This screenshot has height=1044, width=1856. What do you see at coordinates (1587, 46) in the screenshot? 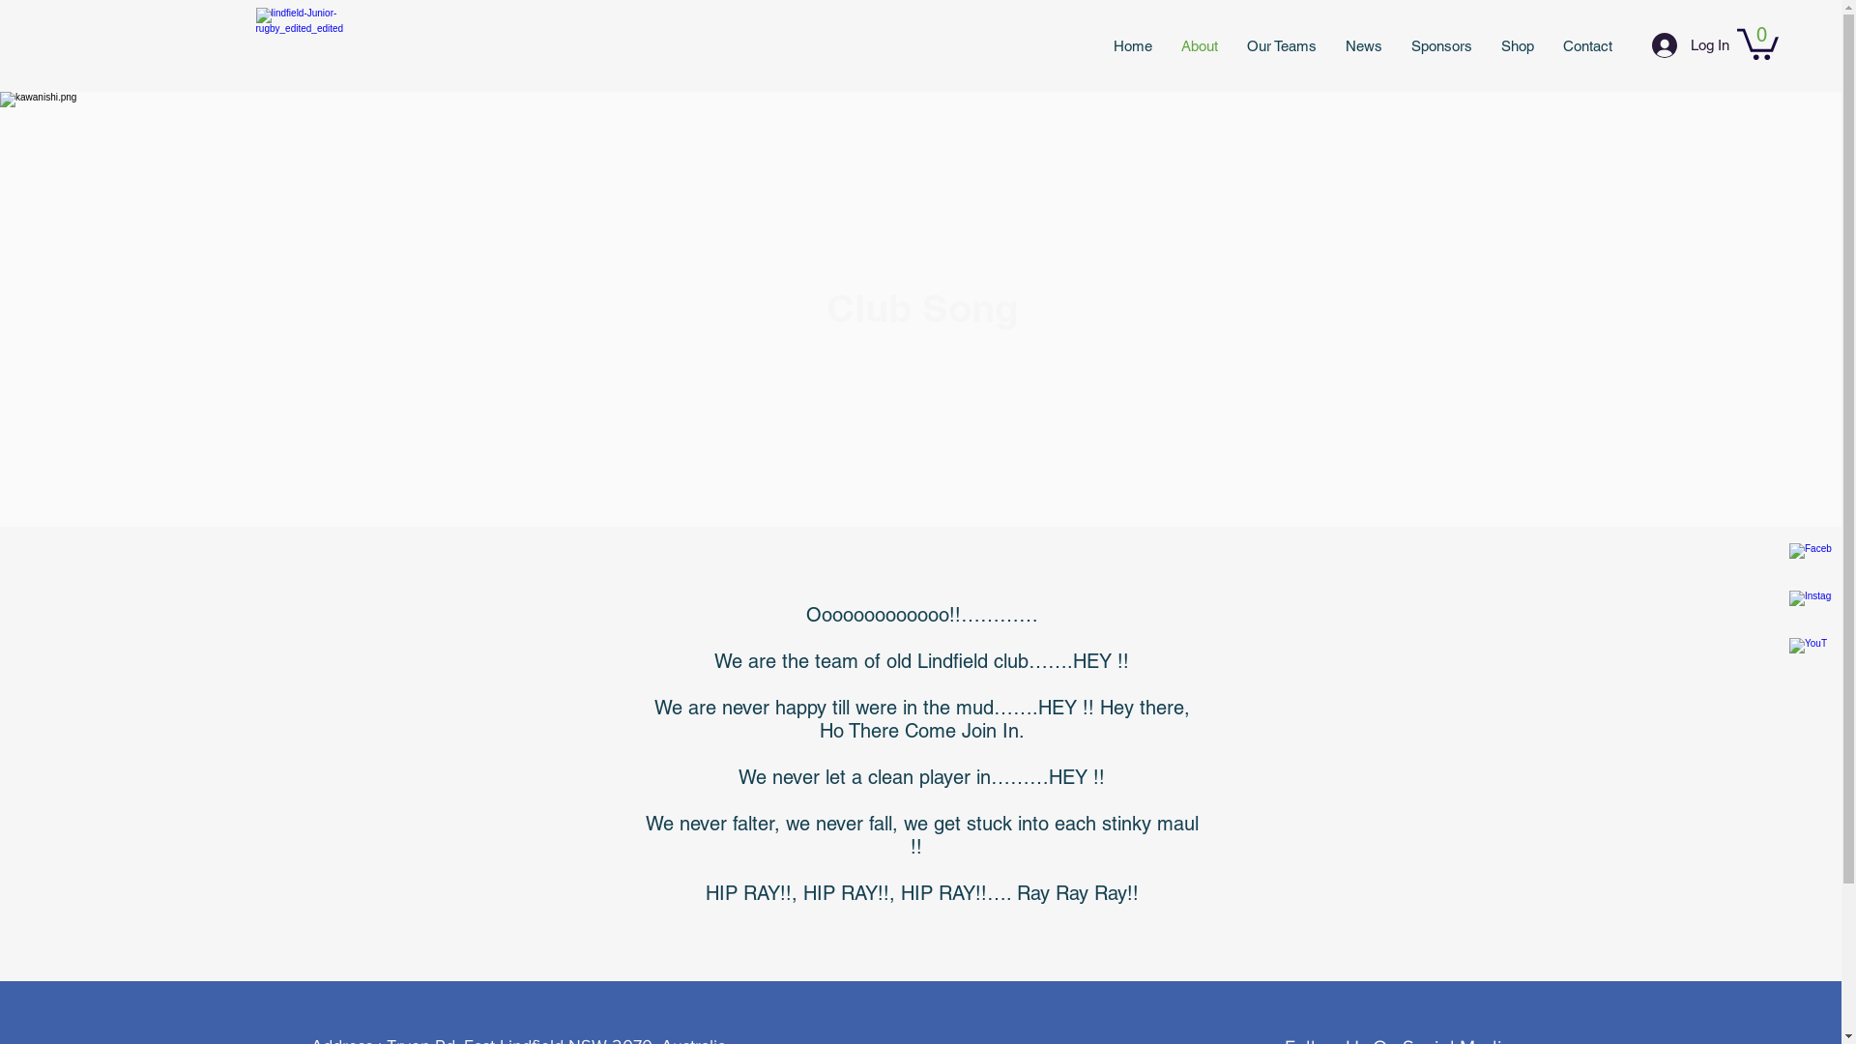
I see `Contact` at bounding box center [1587, 46].